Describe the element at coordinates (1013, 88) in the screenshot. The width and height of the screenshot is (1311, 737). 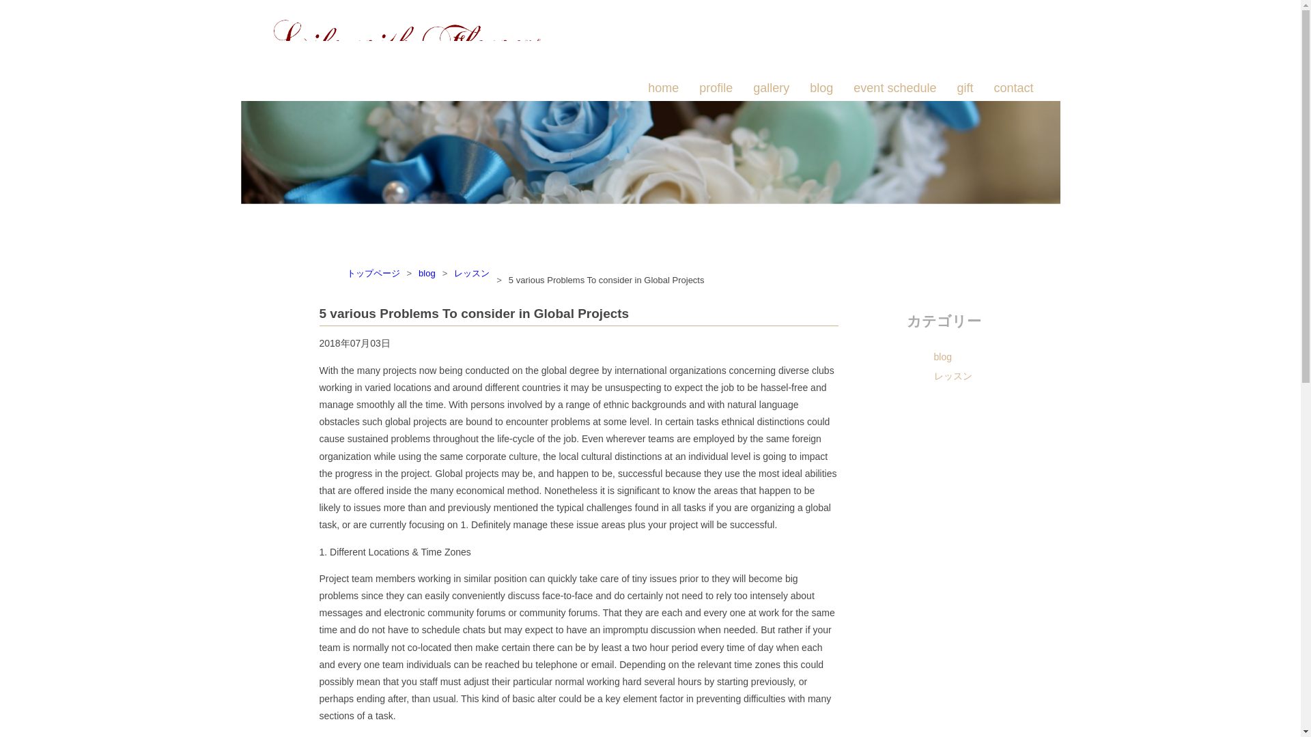
I see `contact` at that location.